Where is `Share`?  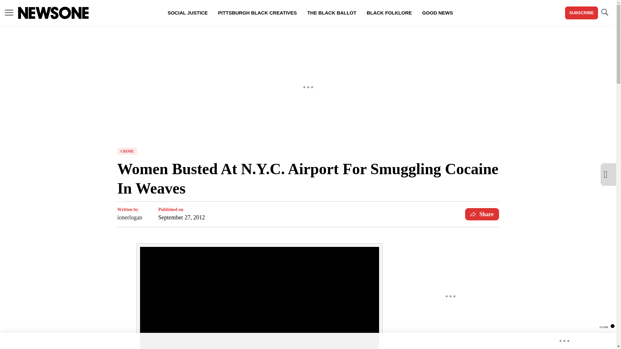
Share is located at coordinates (482, 214).